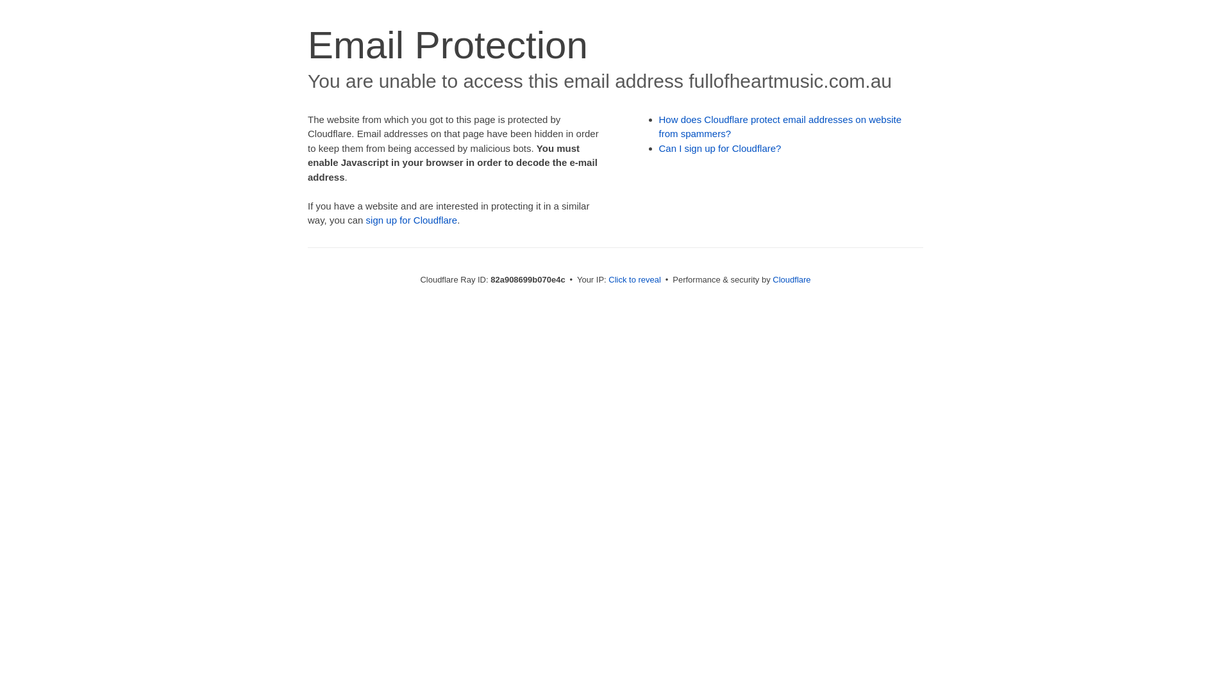 This screenshot has height=692, width=1231. What do you see at coordinates (721, 149) in the screenshot?
I see `Can I sign up for Cloudflare?` at bounding box center [721, 149].